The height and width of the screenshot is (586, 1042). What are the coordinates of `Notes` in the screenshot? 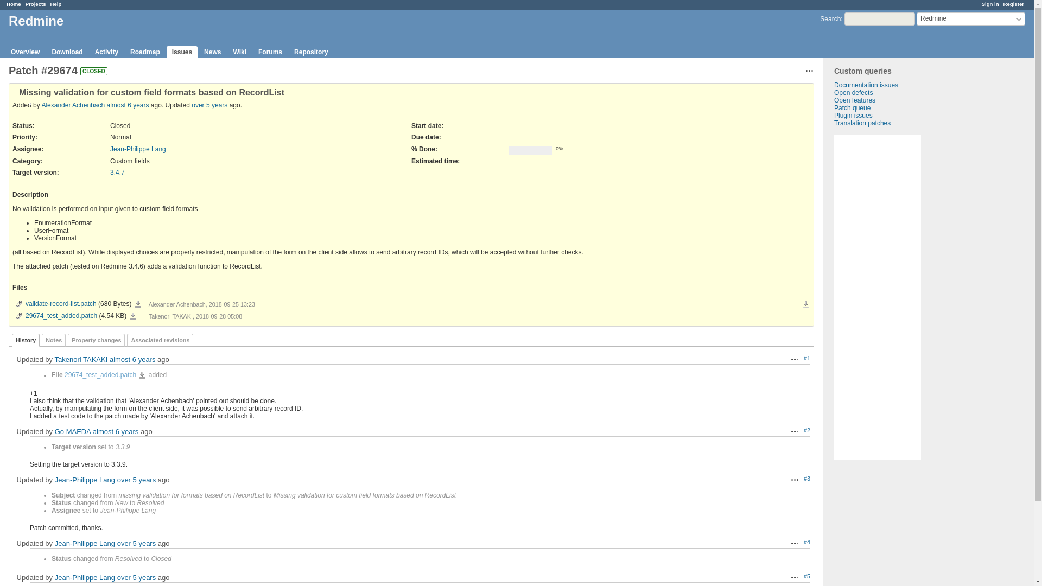 It's located at (53, 340).